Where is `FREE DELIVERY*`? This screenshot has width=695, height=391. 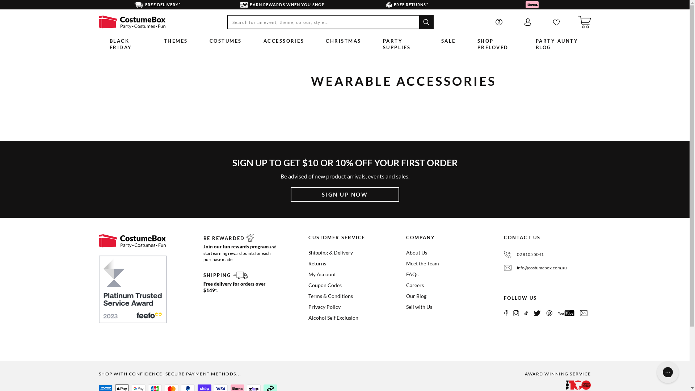 FREE DELIVERY* is located at coordinates (157, 5).